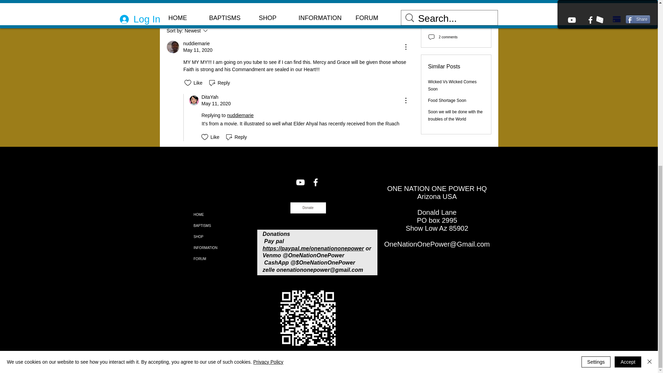  I want to click on Reply, so click(219, 83).